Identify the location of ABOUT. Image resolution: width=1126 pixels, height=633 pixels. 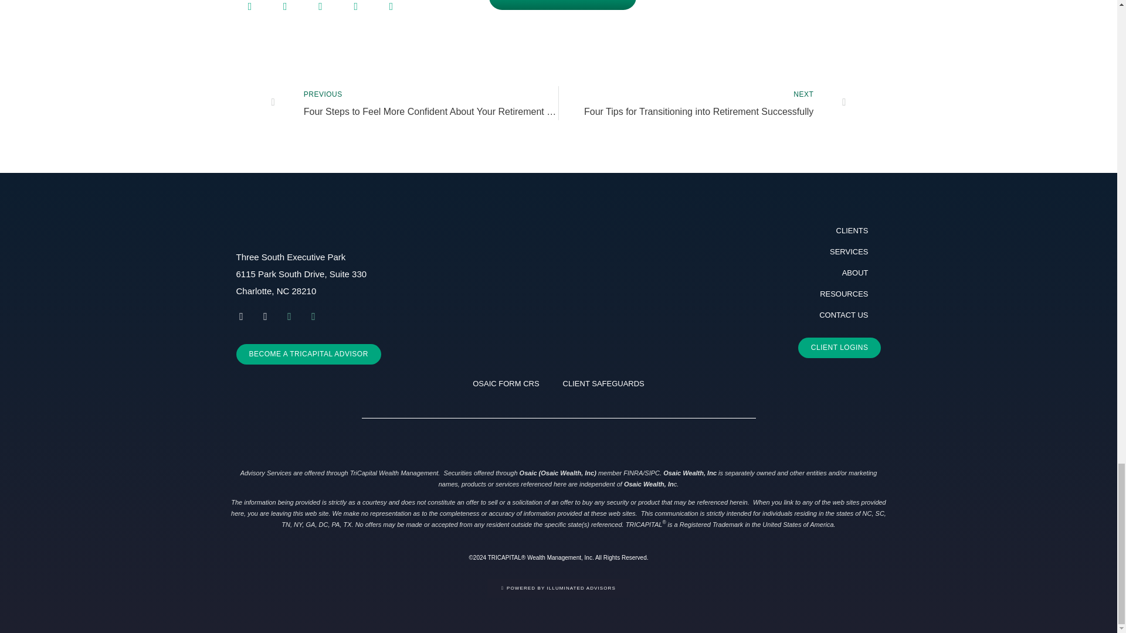
(776, 273).